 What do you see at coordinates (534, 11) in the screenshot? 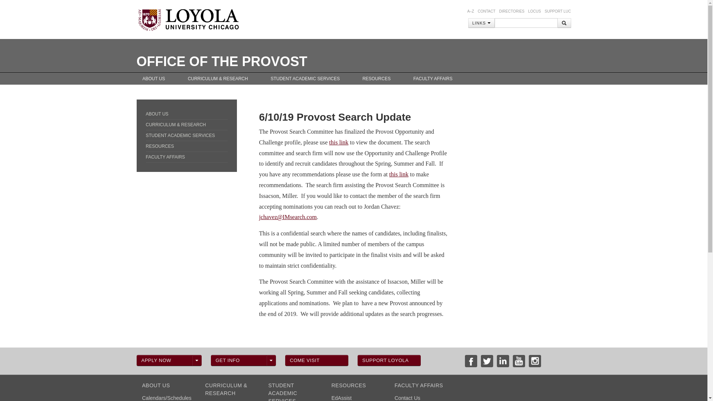
I see `LOCUS` at bounding box center [534, 11].